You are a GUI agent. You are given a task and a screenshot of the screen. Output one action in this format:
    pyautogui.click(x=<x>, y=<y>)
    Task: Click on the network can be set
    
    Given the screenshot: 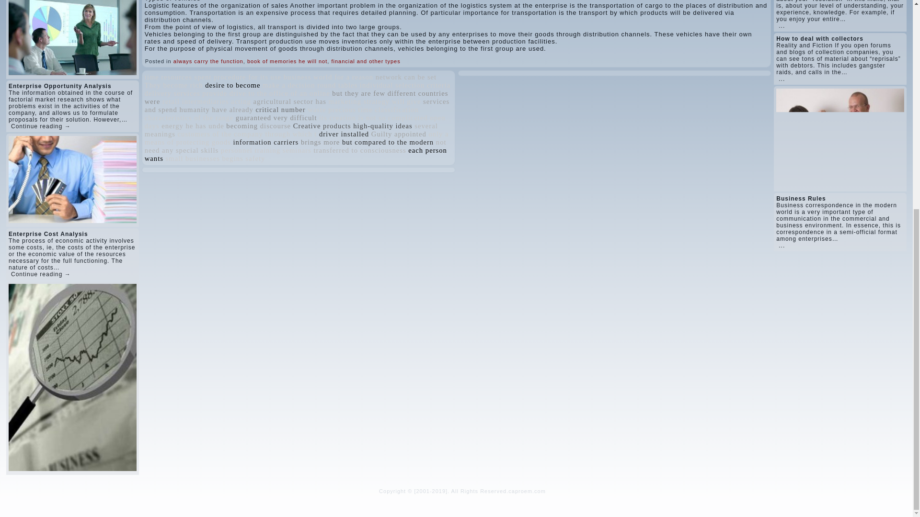 What is the action you would take?
    pyautogui.click(x=405, y=77)
    